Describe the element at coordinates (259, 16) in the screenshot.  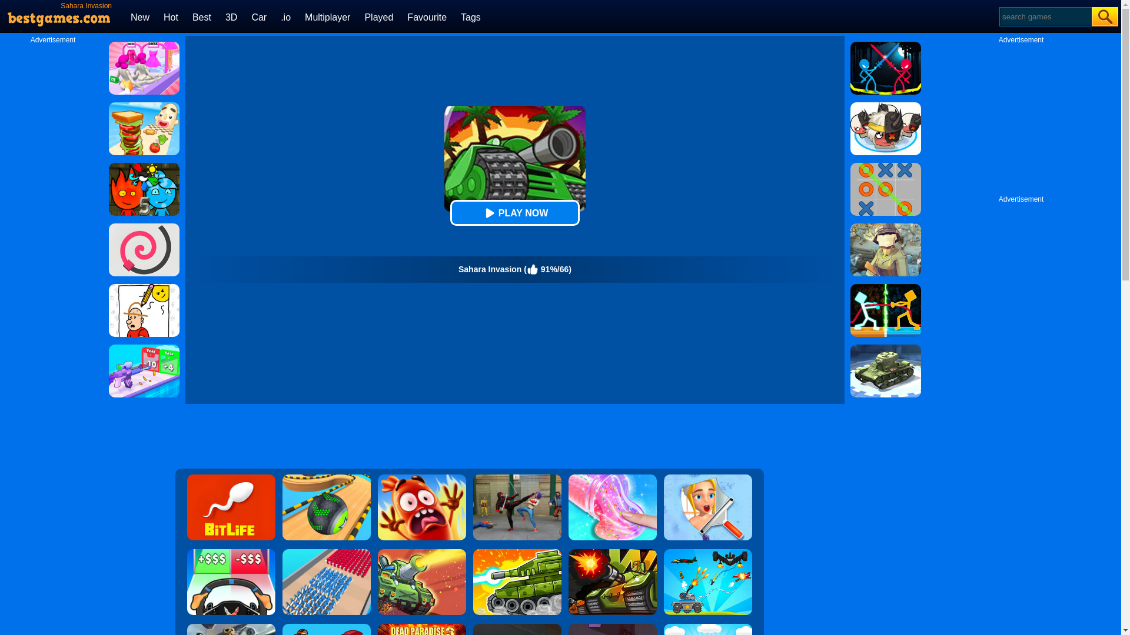
I see `Car` at that location.